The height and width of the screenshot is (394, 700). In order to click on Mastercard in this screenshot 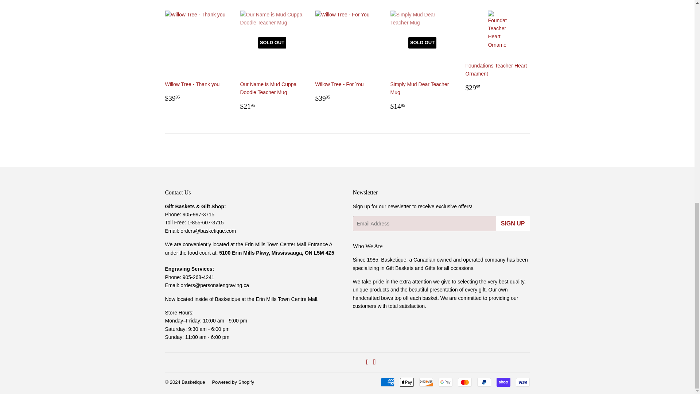, I will do `click(464, 382)`.